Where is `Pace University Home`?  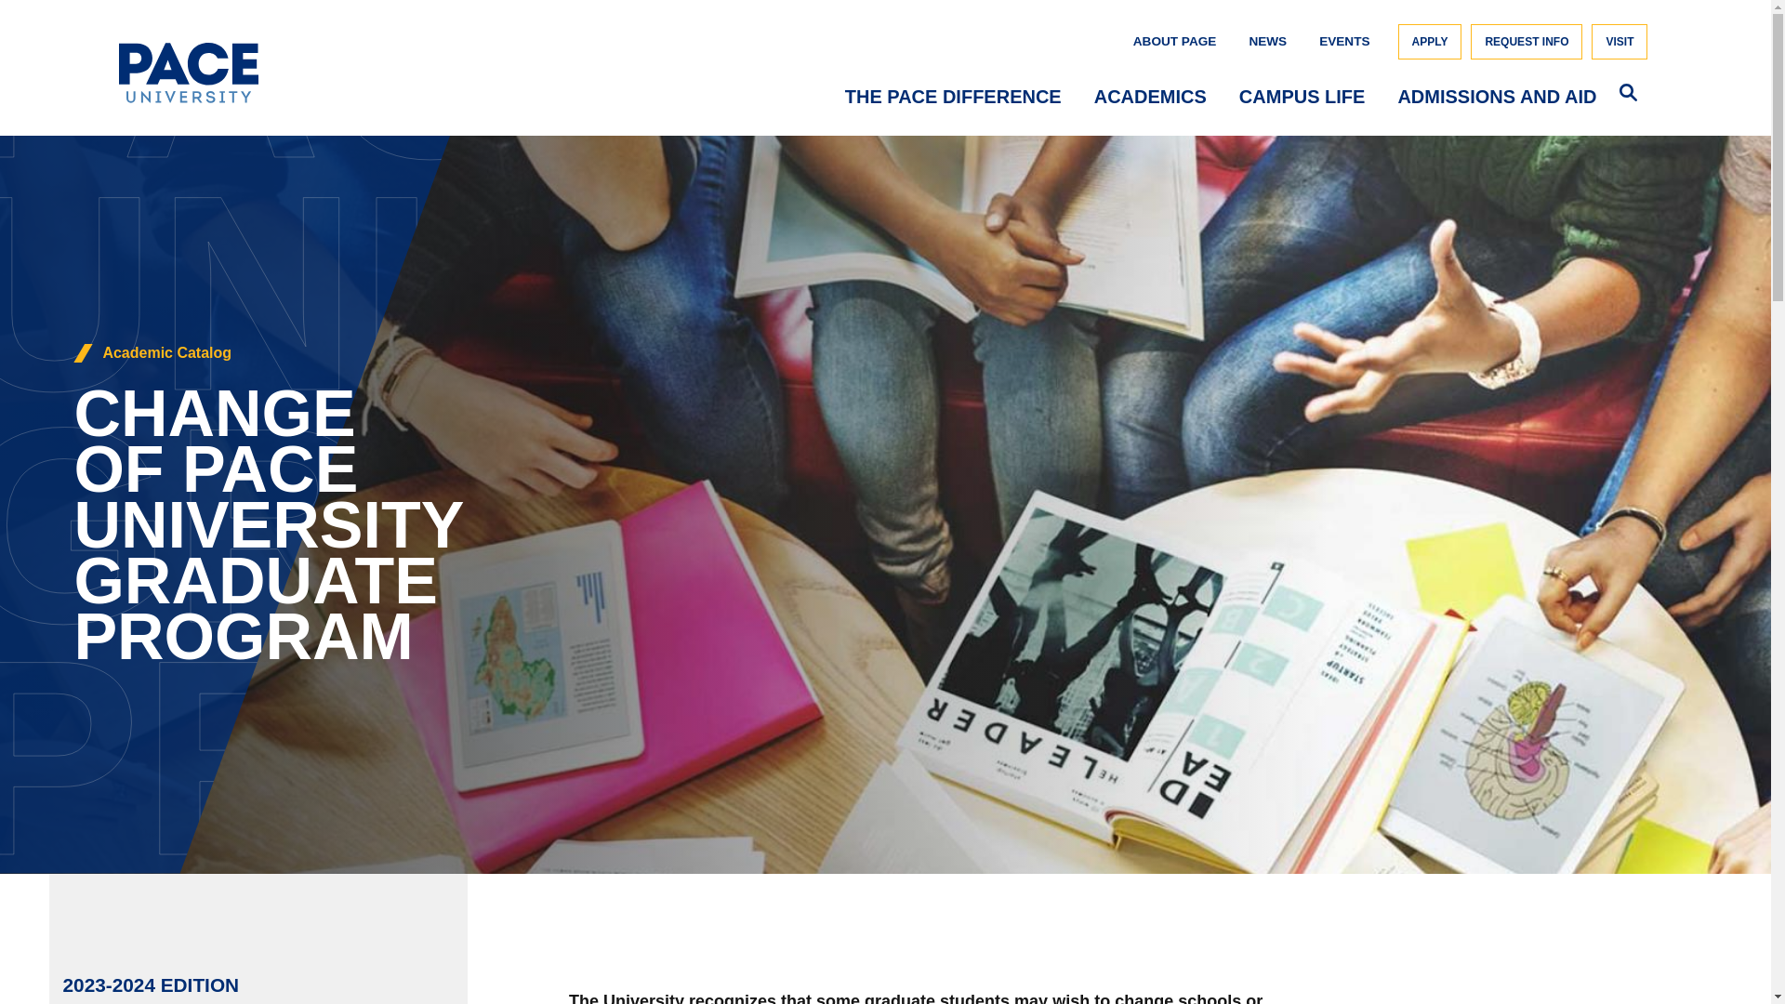 Pace University Home is located at coordinates (189, 99).